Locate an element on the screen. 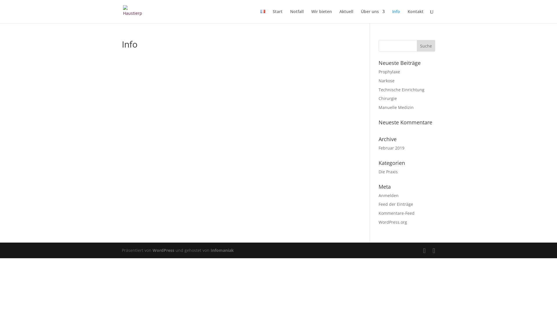 This screenshot has height=313, width=557. WordPress.org is located at coordinates (393, 222).